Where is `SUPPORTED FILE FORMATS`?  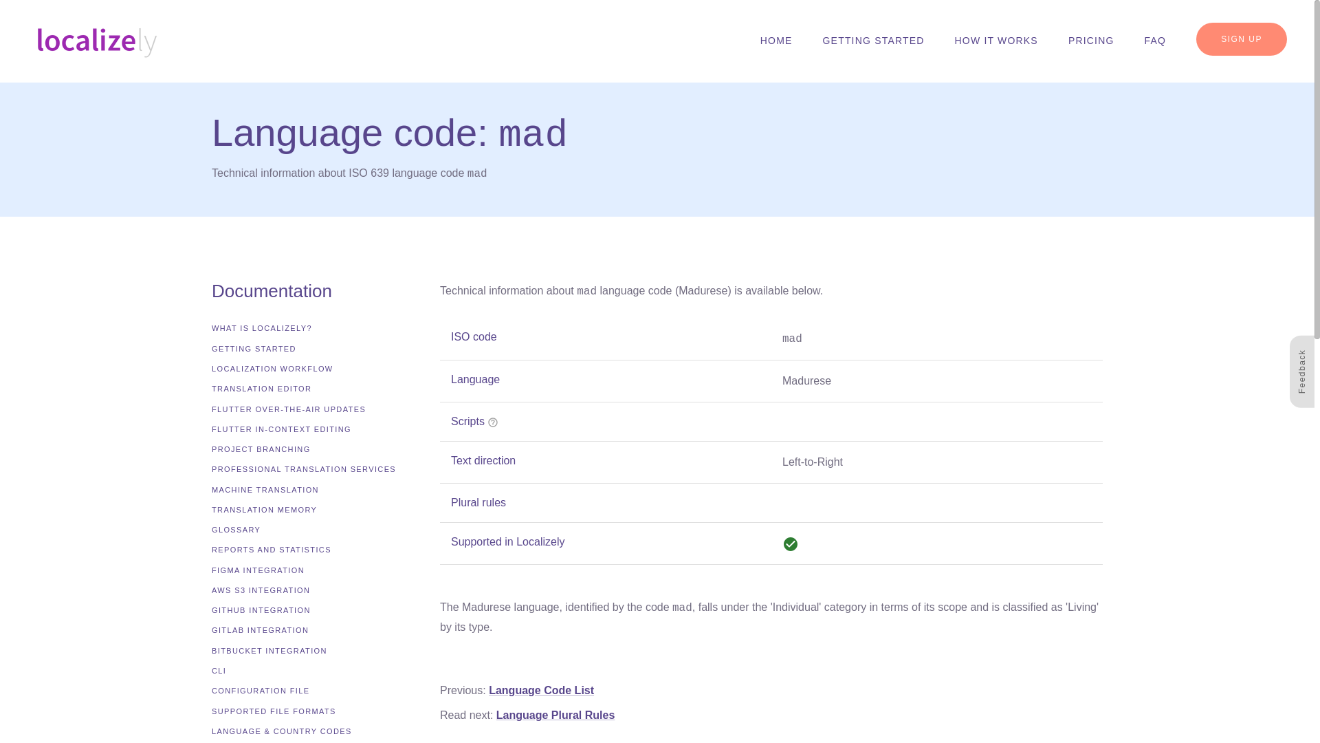 SUPPORTED FILE FORMATS is located at coordinates (274, 711).